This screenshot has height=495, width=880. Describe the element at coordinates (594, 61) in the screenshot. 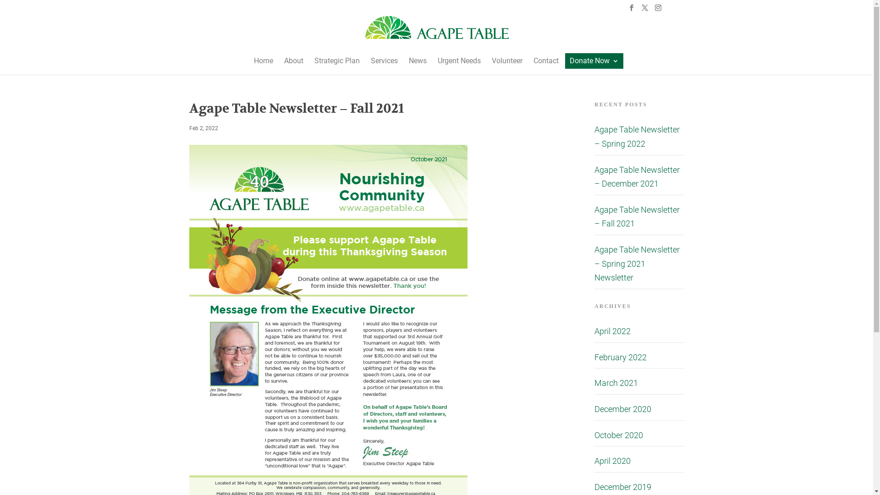

I see `Donate Now` at that location.